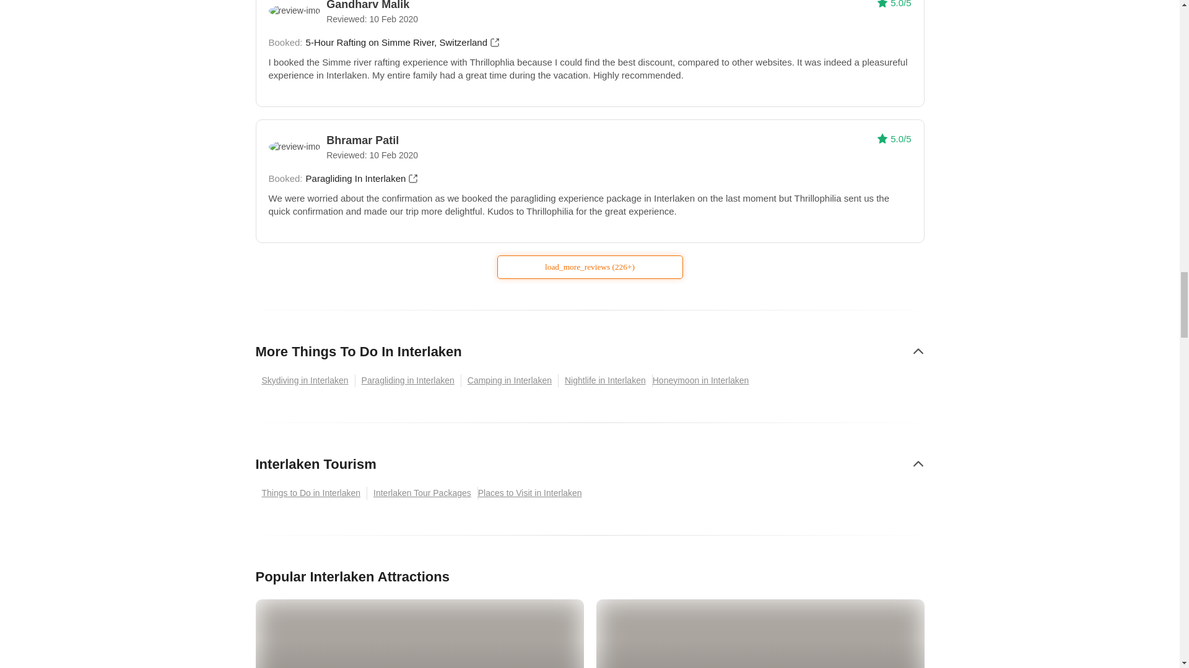 This screenshot has height=668, width=1189. Describe the element at coordinates (305, 380) in the screenshot. I see `Skydiving in Interlaken` at that location.